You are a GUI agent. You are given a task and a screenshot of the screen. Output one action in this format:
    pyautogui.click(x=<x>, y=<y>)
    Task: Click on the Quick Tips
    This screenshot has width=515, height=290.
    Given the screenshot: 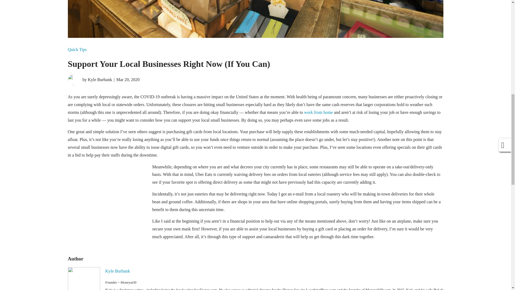 What is the action you would take?
    pyautogui.click(x=77, y=49)
    